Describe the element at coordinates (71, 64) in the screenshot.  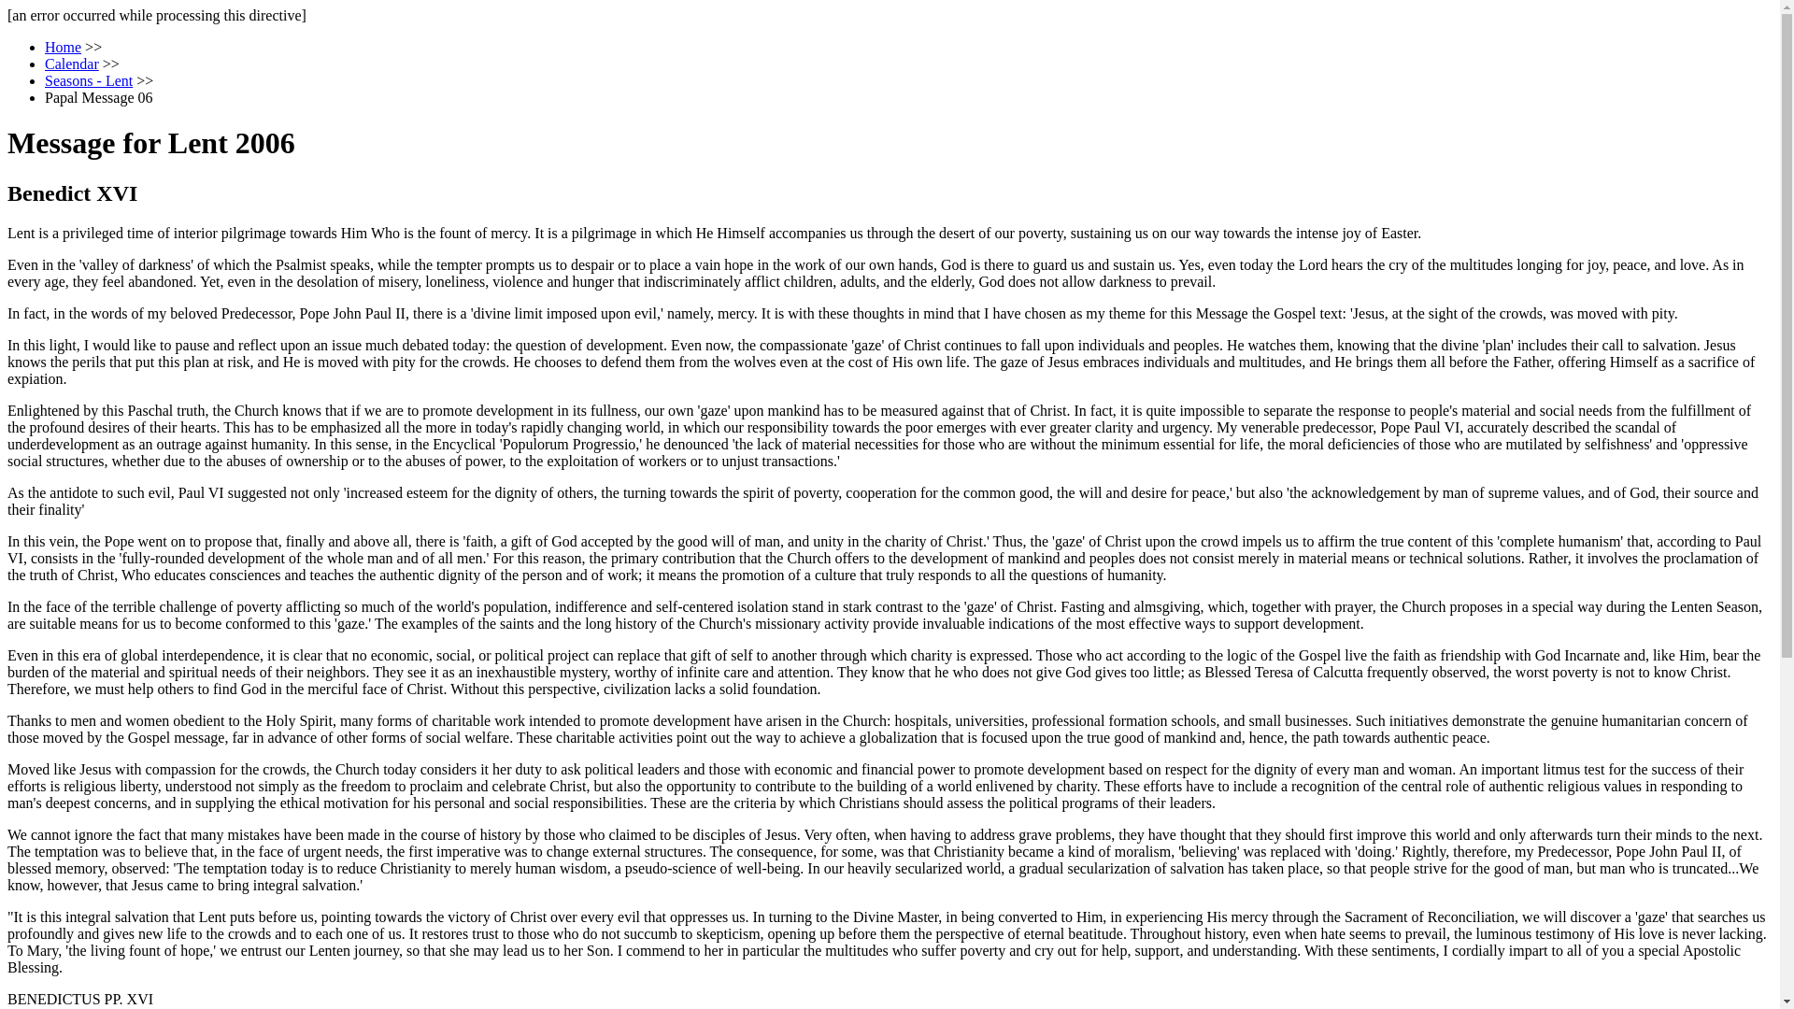
I see `Calendar` at that location.